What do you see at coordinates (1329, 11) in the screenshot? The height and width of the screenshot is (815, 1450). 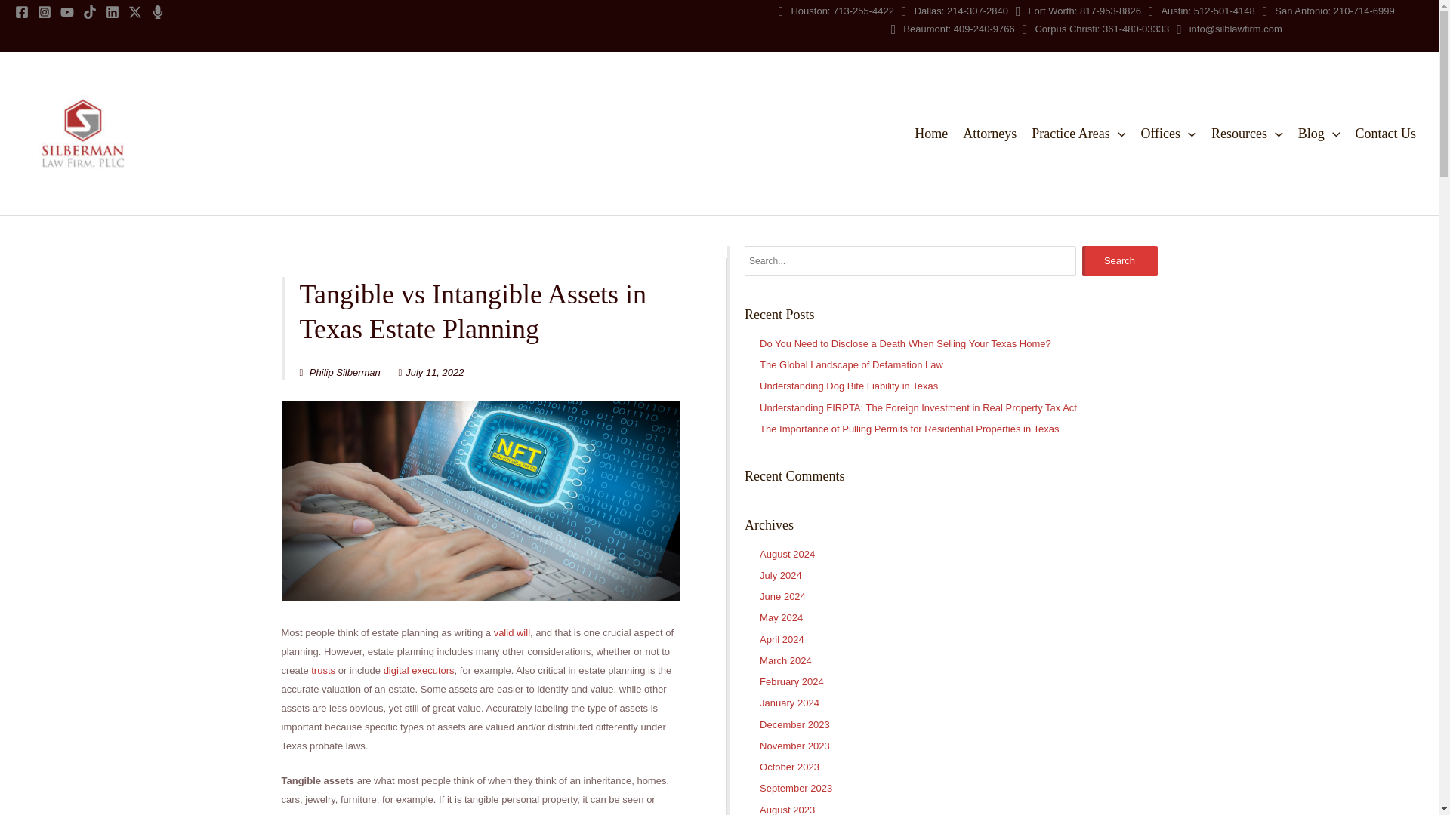 I see `San Antonio: 210-714-6999` at bounding box center [1329, 11].